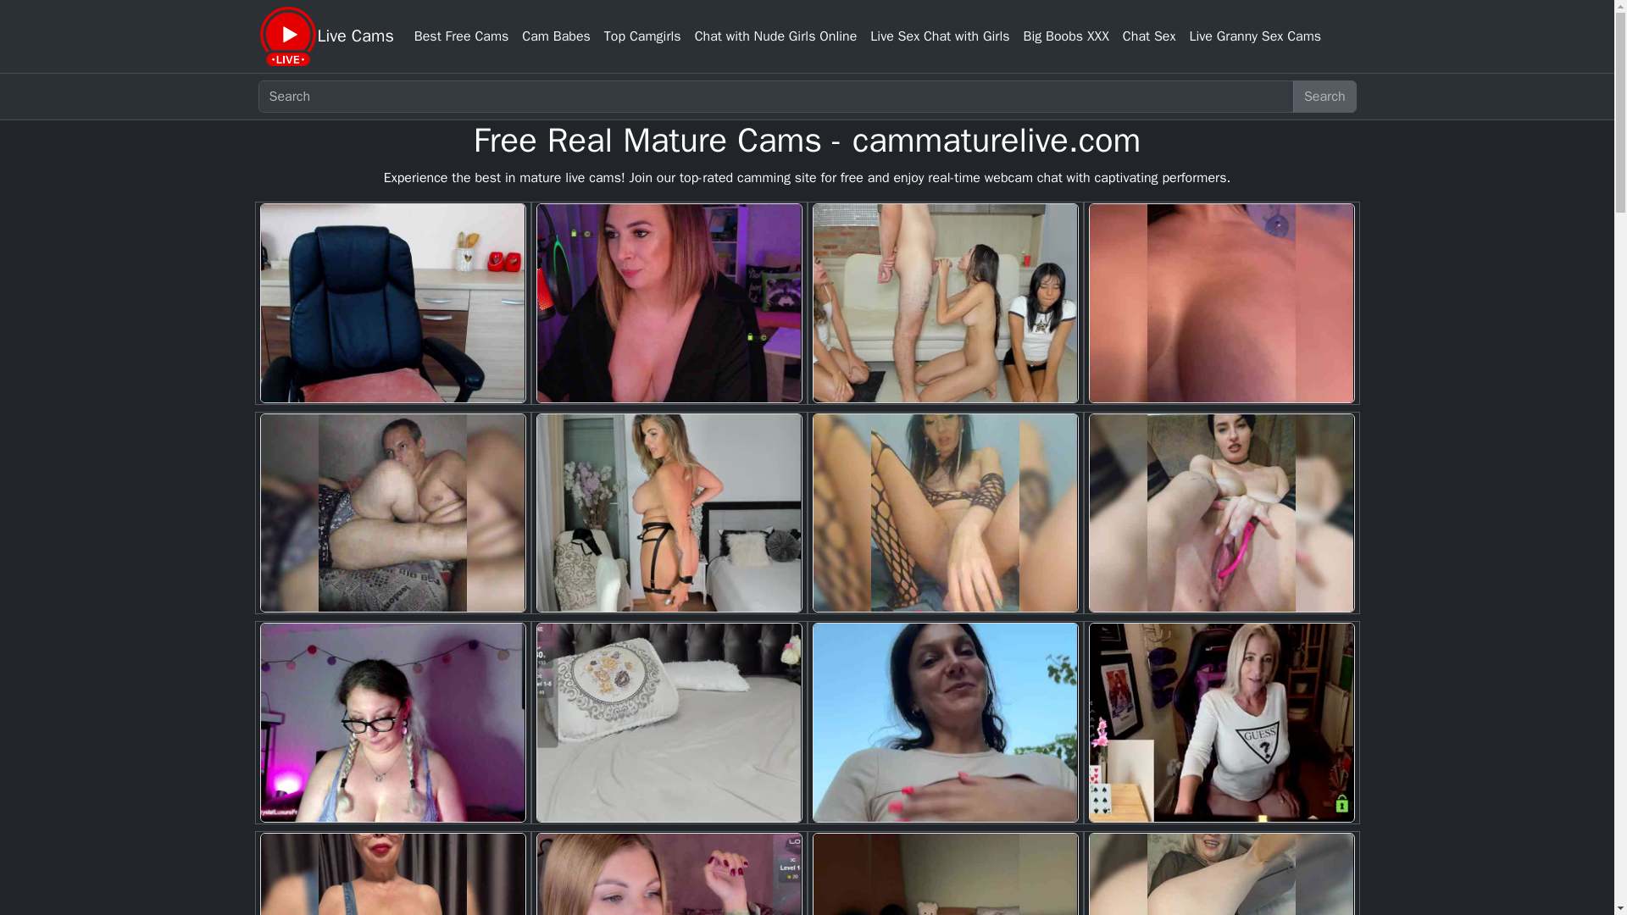 This screenshot has width=1627, height=915. Describe the element at coordinates (461, 36) in the screenshot. I see `Best Free Cams` at that location.